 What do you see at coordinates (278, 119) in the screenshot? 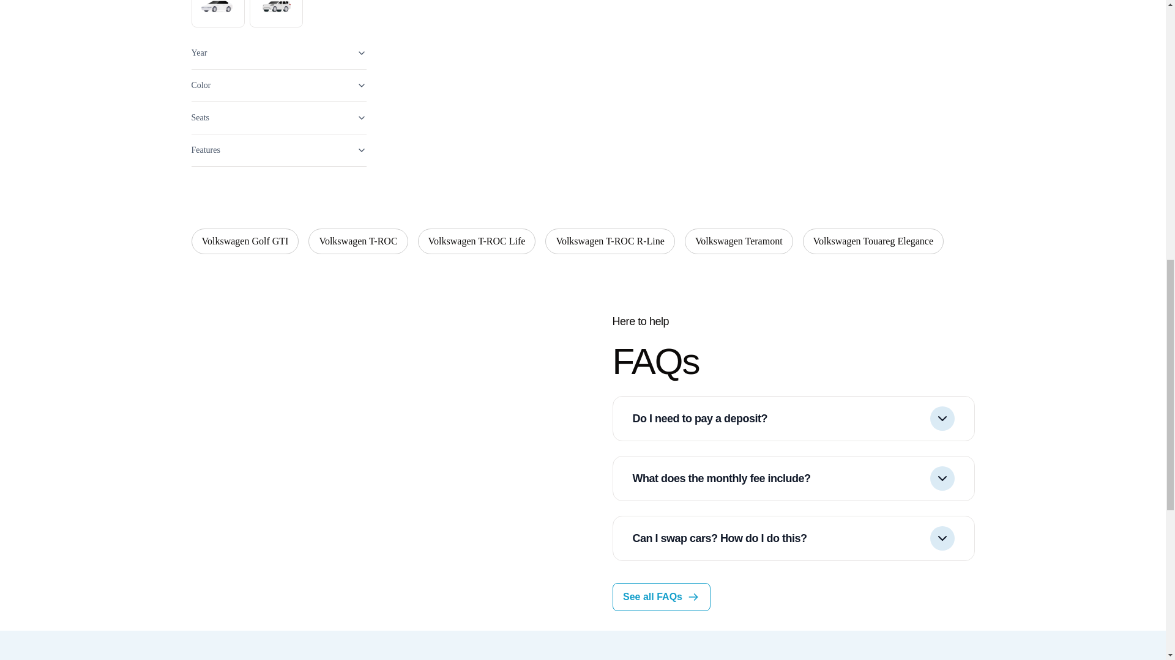
I see `Seats` at bounding box center [278, 119].